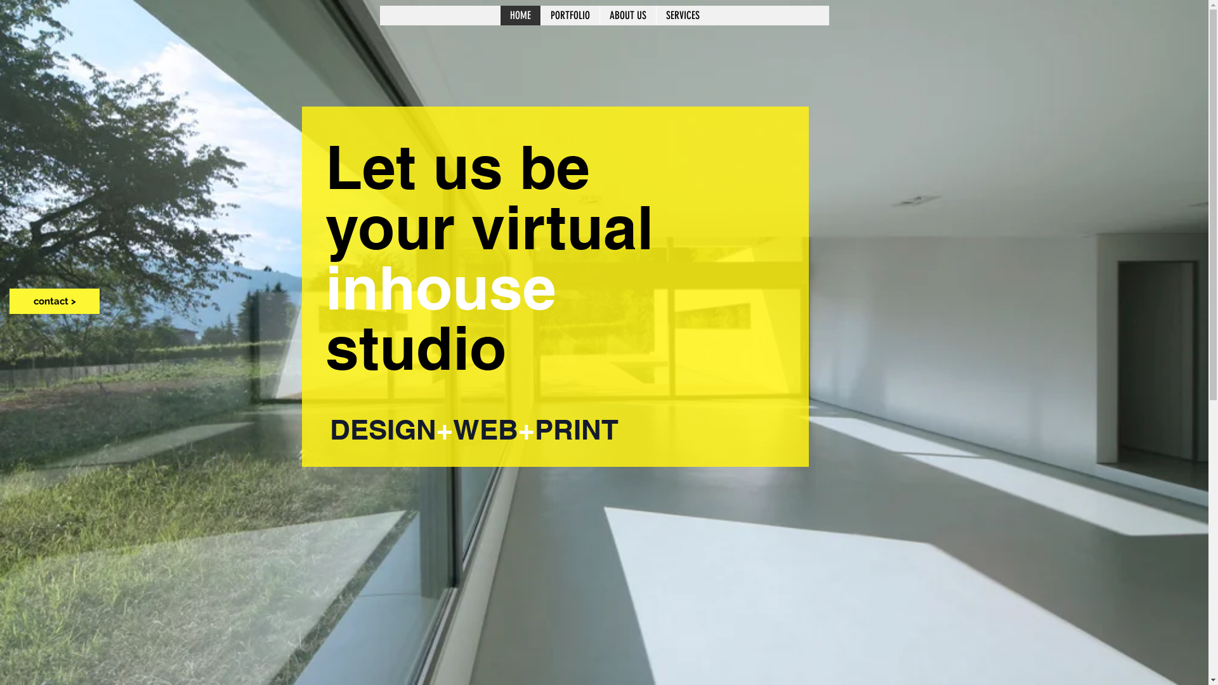  Describe the element at coordinates (55, 301) in the screenshot. I see `contact >` at that location.